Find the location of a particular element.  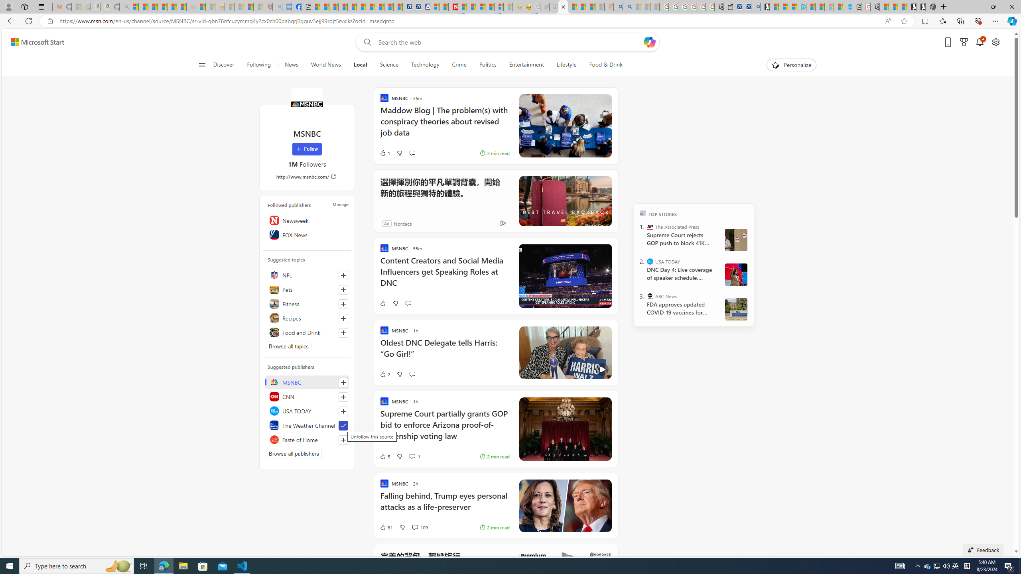

Browse all publishers is located at coordinates (294, 454).